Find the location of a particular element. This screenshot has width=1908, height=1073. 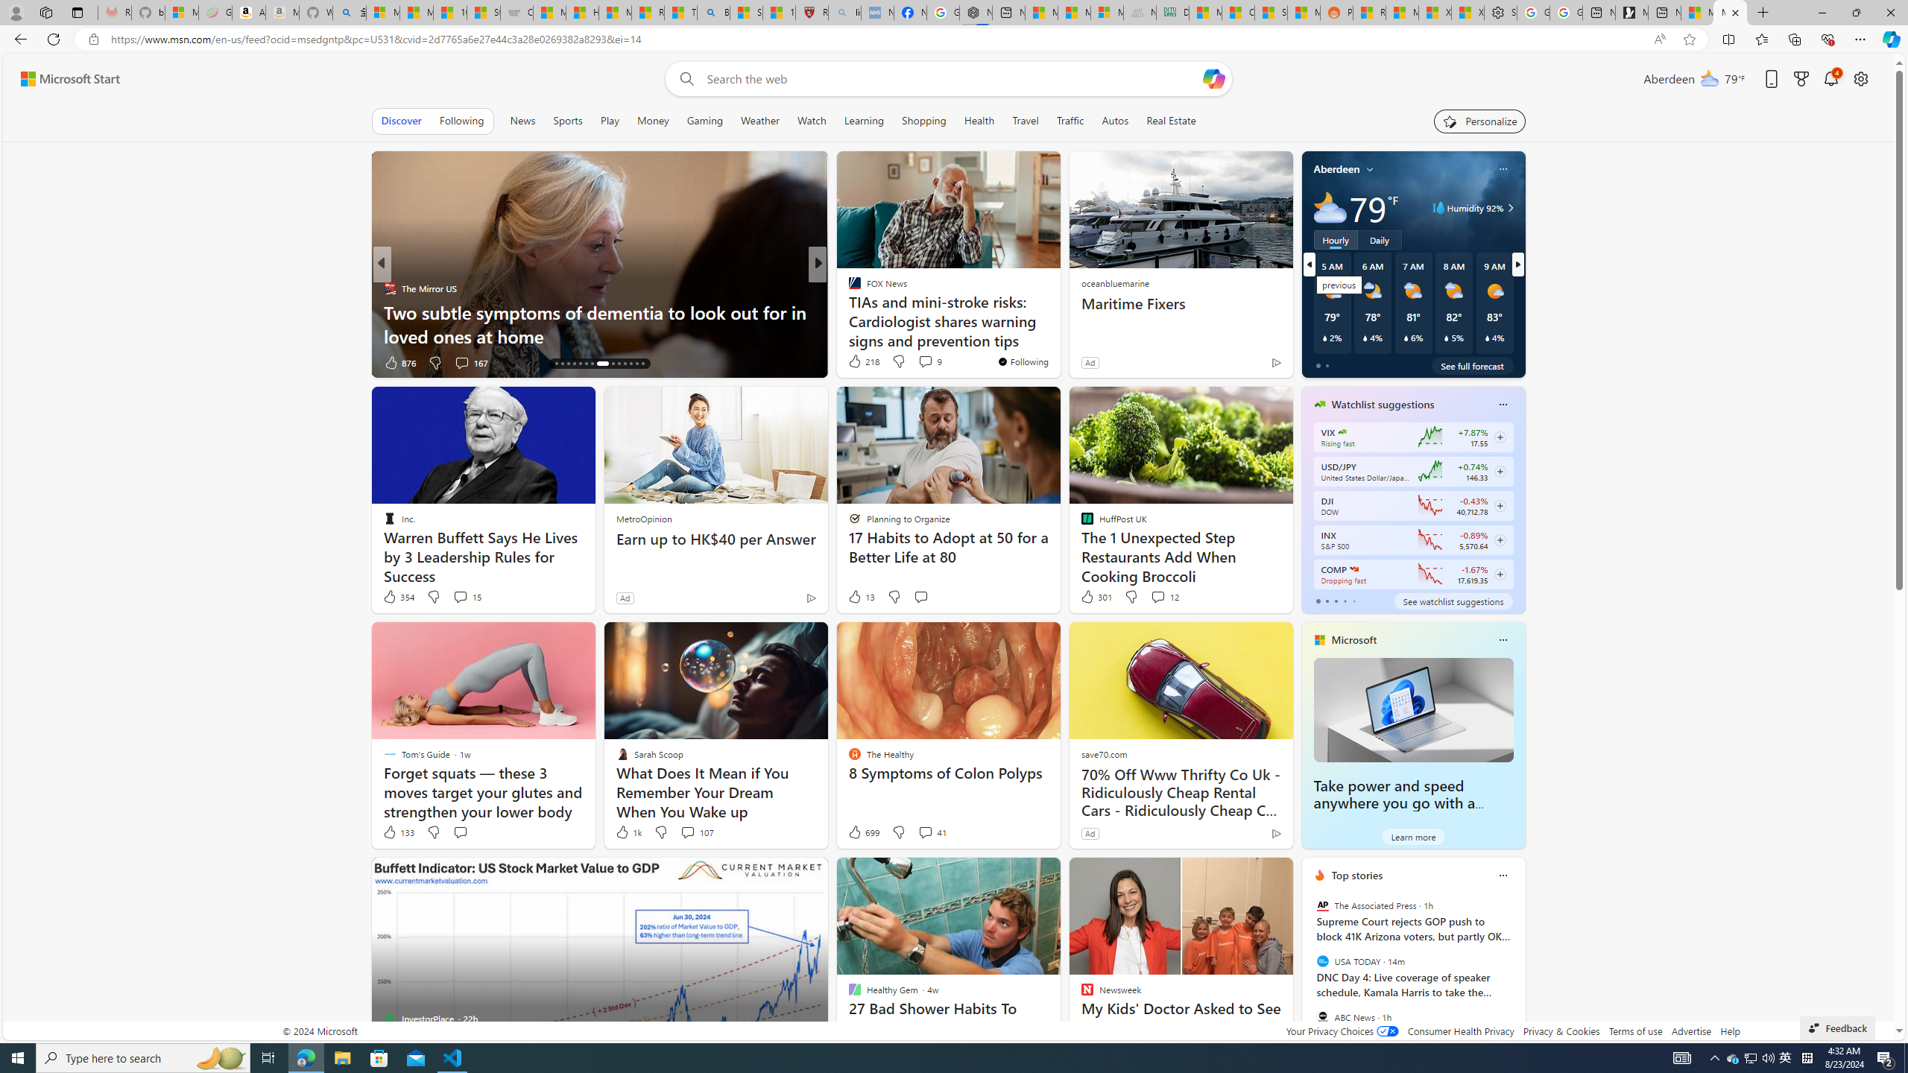

The Associated Press is located at coordinates (1322, 905).